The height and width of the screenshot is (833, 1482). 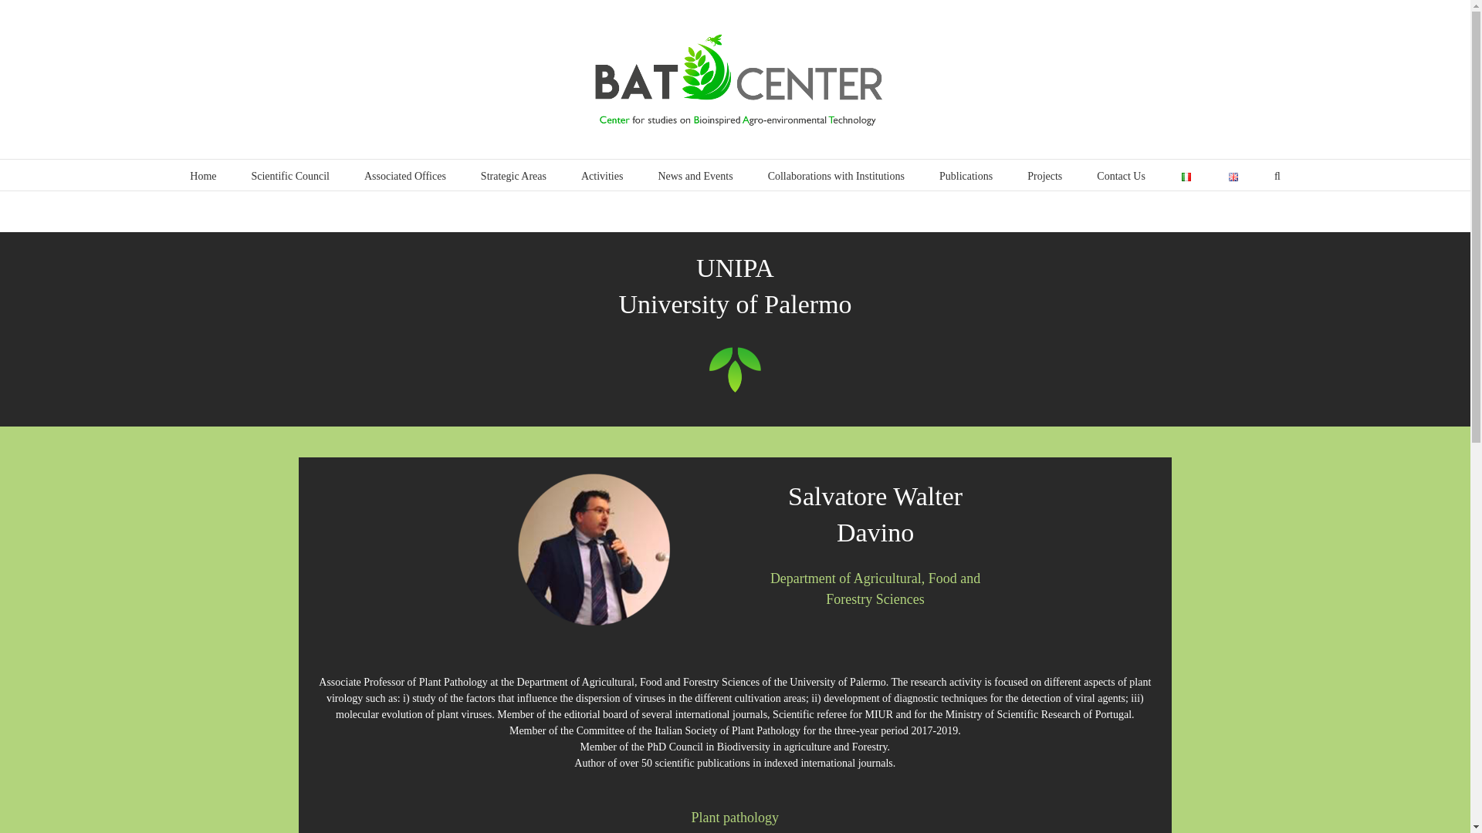 What do you see at coordinates (1044, 175) in the screenshot?
I see `Projects` at bounding box center [1044, 175].